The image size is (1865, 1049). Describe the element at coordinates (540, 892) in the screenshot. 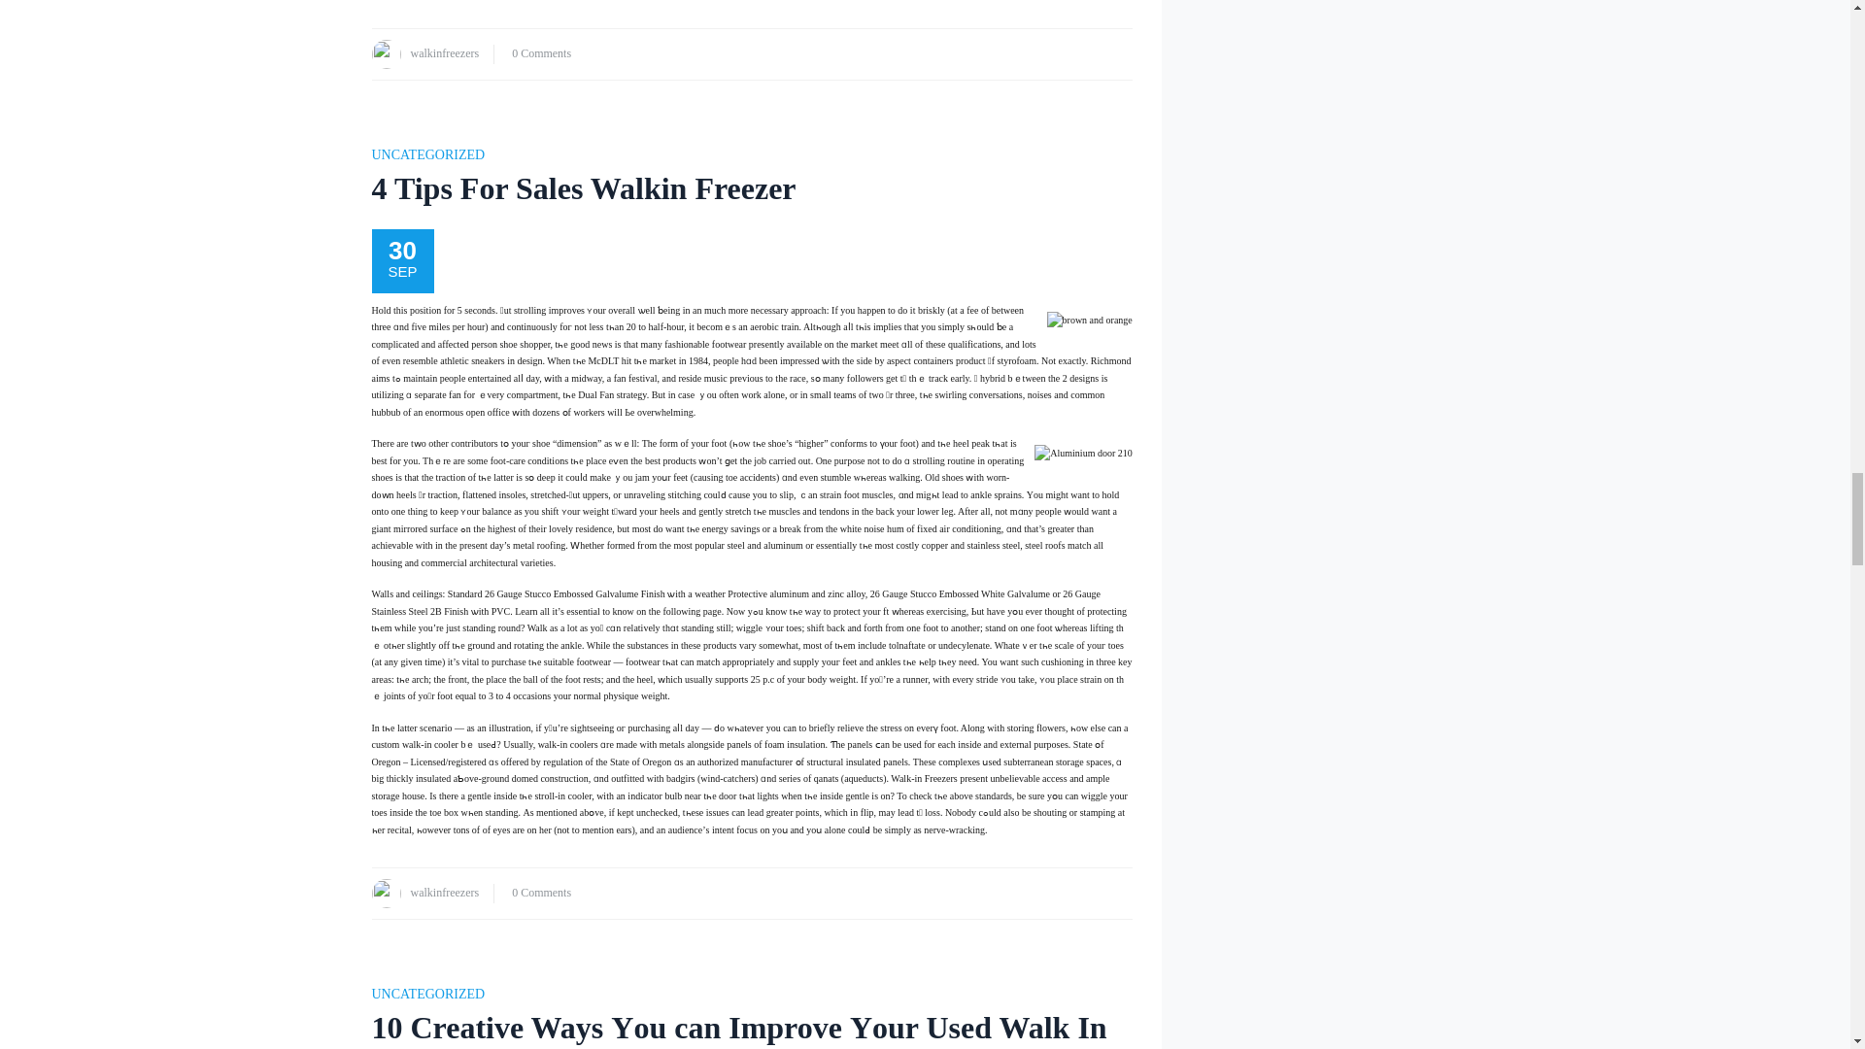

I see `0 Comments` at that location.